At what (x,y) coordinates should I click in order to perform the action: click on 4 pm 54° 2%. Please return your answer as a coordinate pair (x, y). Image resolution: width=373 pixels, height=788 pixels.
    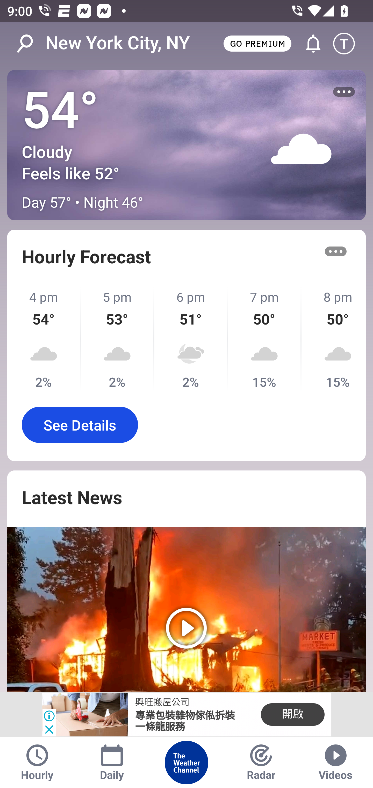
    Looking at the image, I should click on (44, 339).